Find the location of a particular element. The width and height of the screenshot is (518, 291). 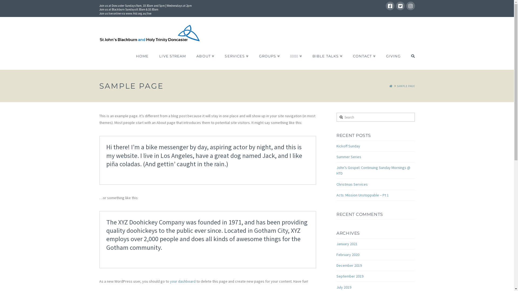

Kickoff Sunday is located at coordinates (348, 146).